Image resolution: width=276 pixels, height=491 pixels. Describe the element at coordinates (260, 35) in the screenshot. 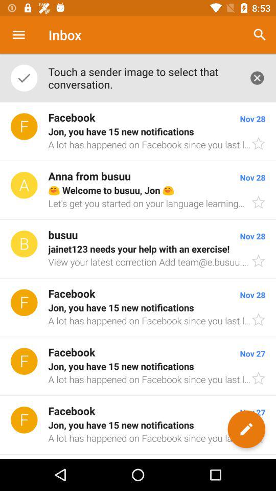

I see `launch item to the right of touch a sender icon` at that location.